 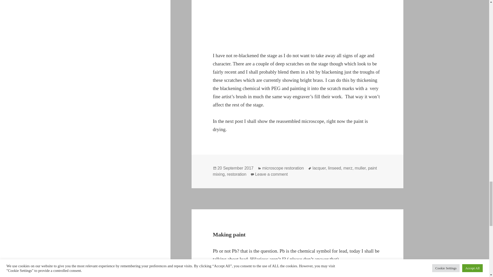 I want to click on paint mixing, so click(x=295, y=171).